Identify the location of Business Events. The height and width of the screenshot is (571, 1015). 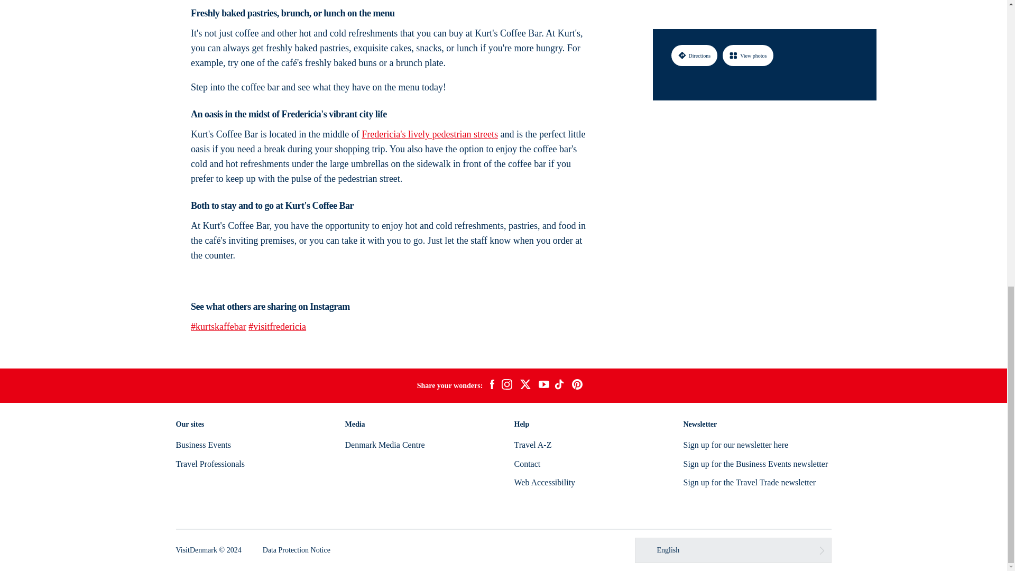
(203, 444).